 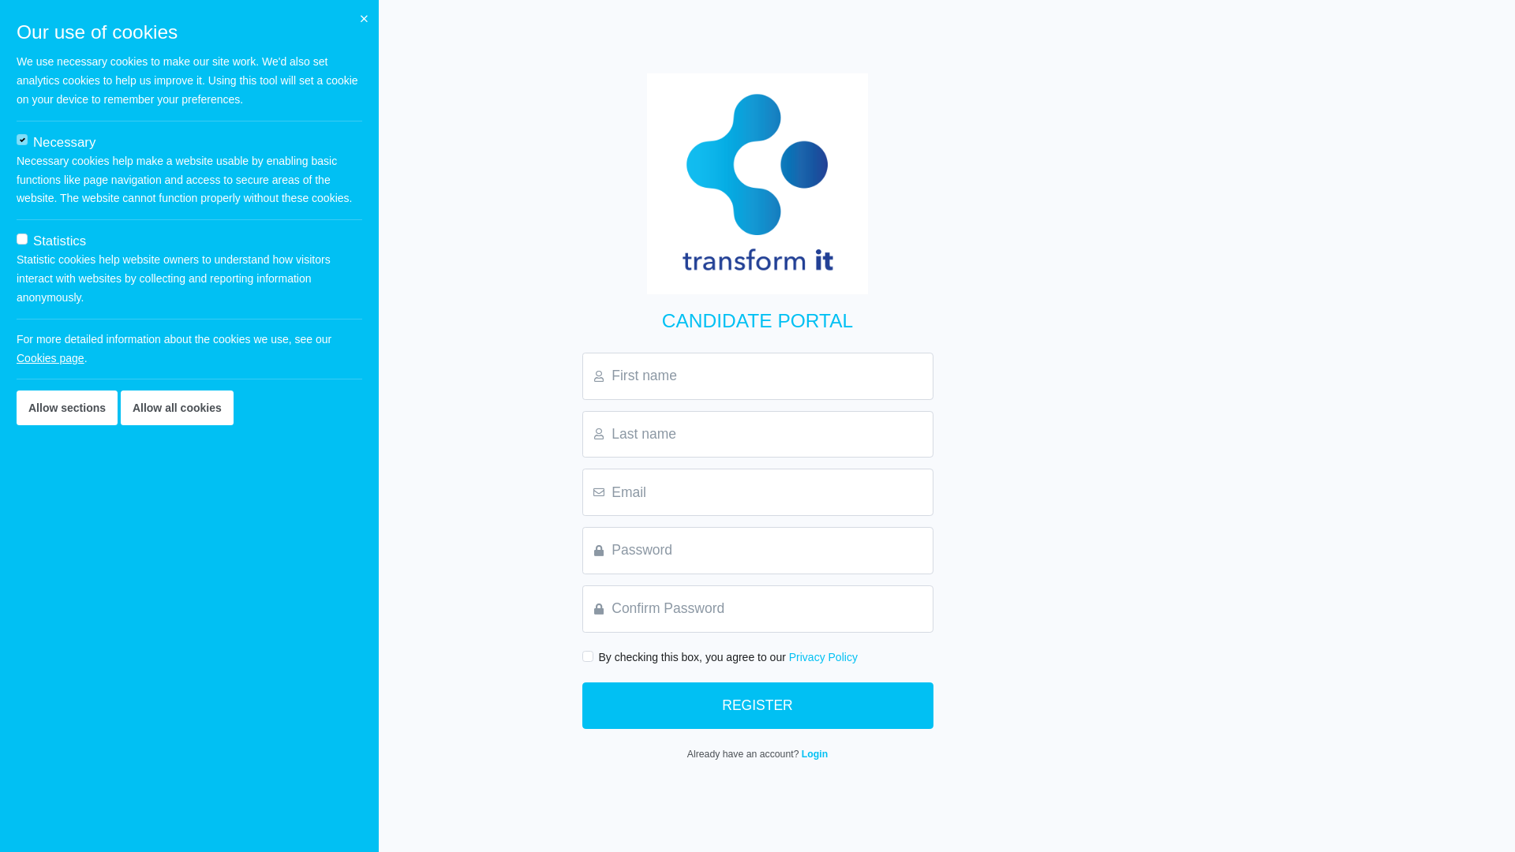 I want to click on Privacy Policy, so click(x=824, y=657).